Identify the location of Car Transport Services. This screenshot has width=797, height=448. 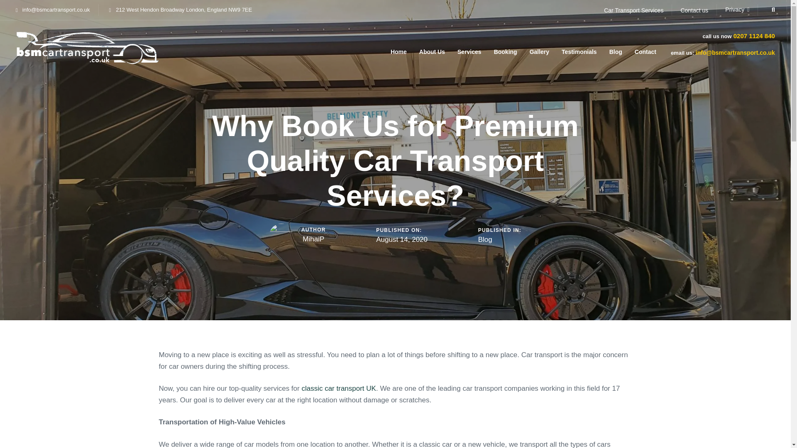
(633, 10).